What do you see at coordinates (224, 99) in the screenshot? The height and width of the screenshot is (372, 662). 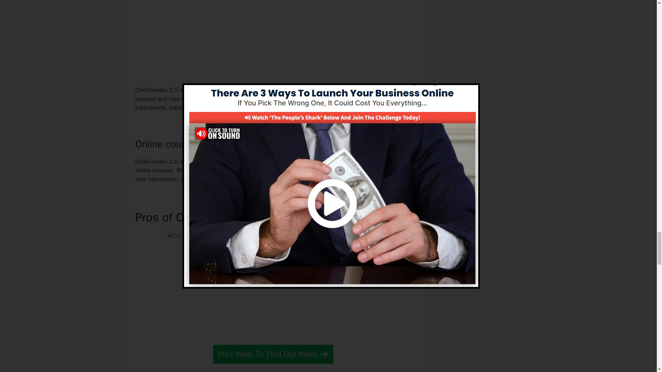 I see `membership sites` at bounding box center [224, 99].